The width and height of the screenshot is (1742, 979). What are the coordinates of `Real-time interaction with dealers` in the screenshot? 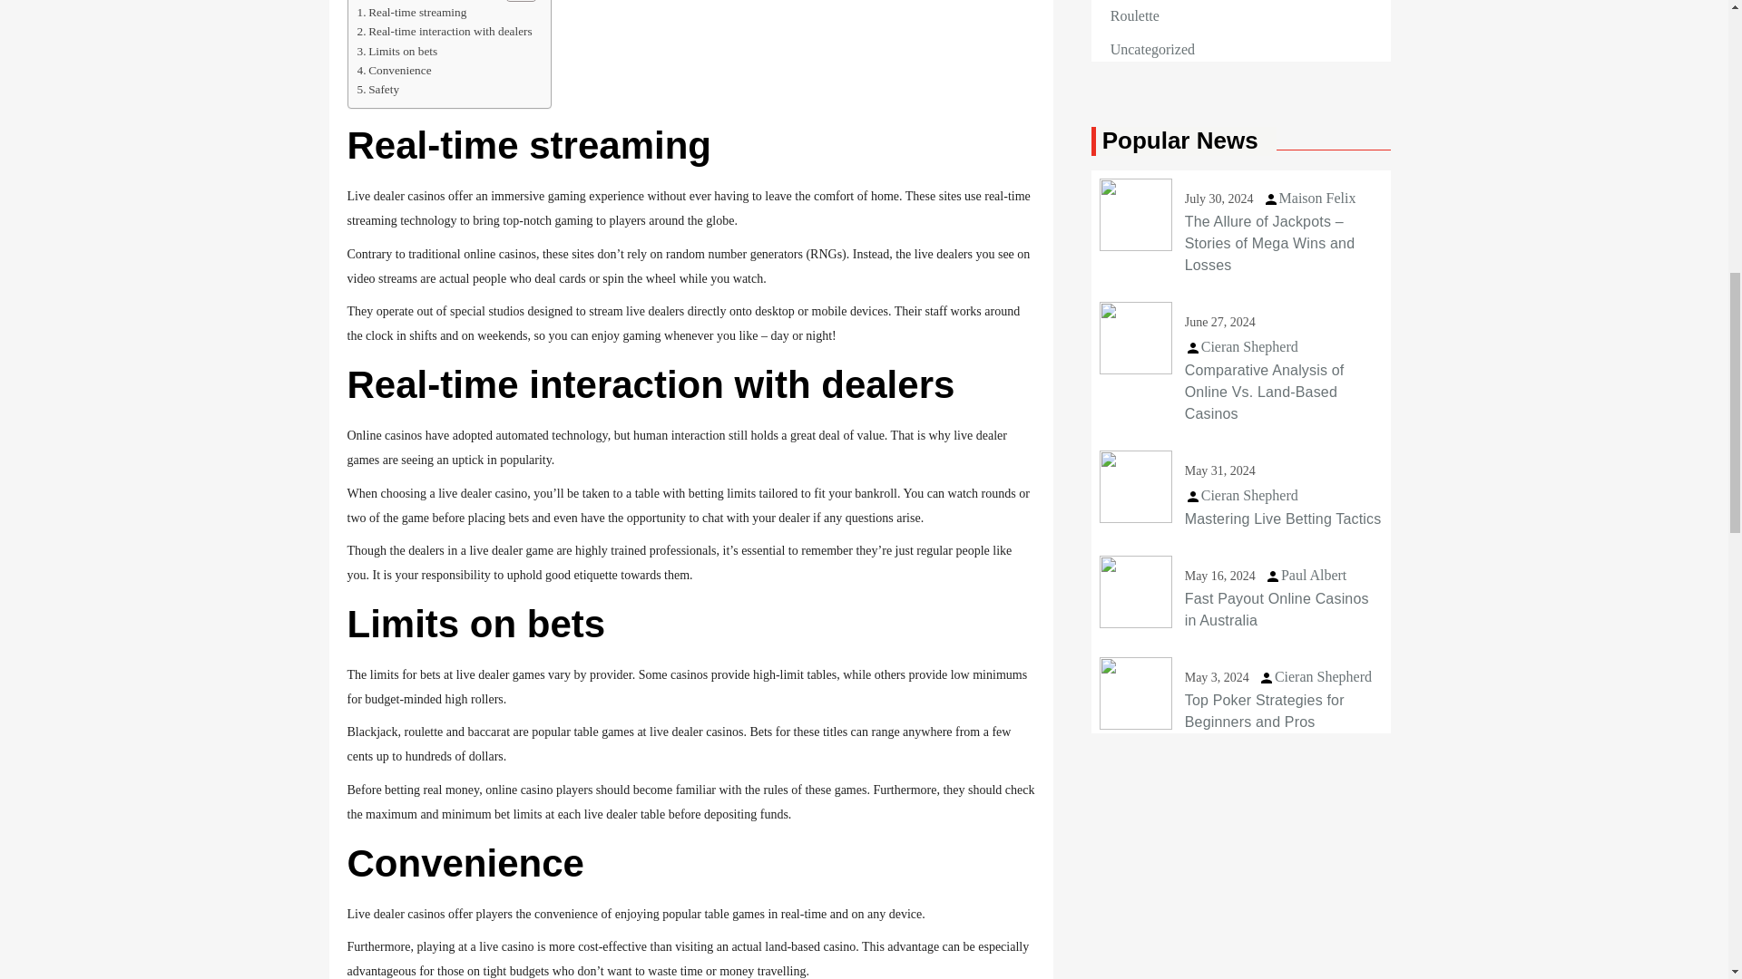 It's located at (445, 31).